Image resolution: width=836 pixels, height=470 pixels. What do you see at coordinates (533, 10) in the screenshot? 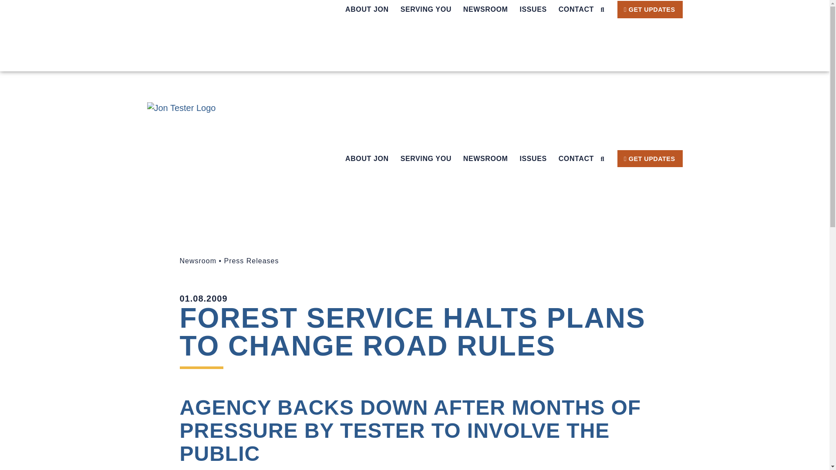
I see `ISSUES` at bounding box center [533, 10].